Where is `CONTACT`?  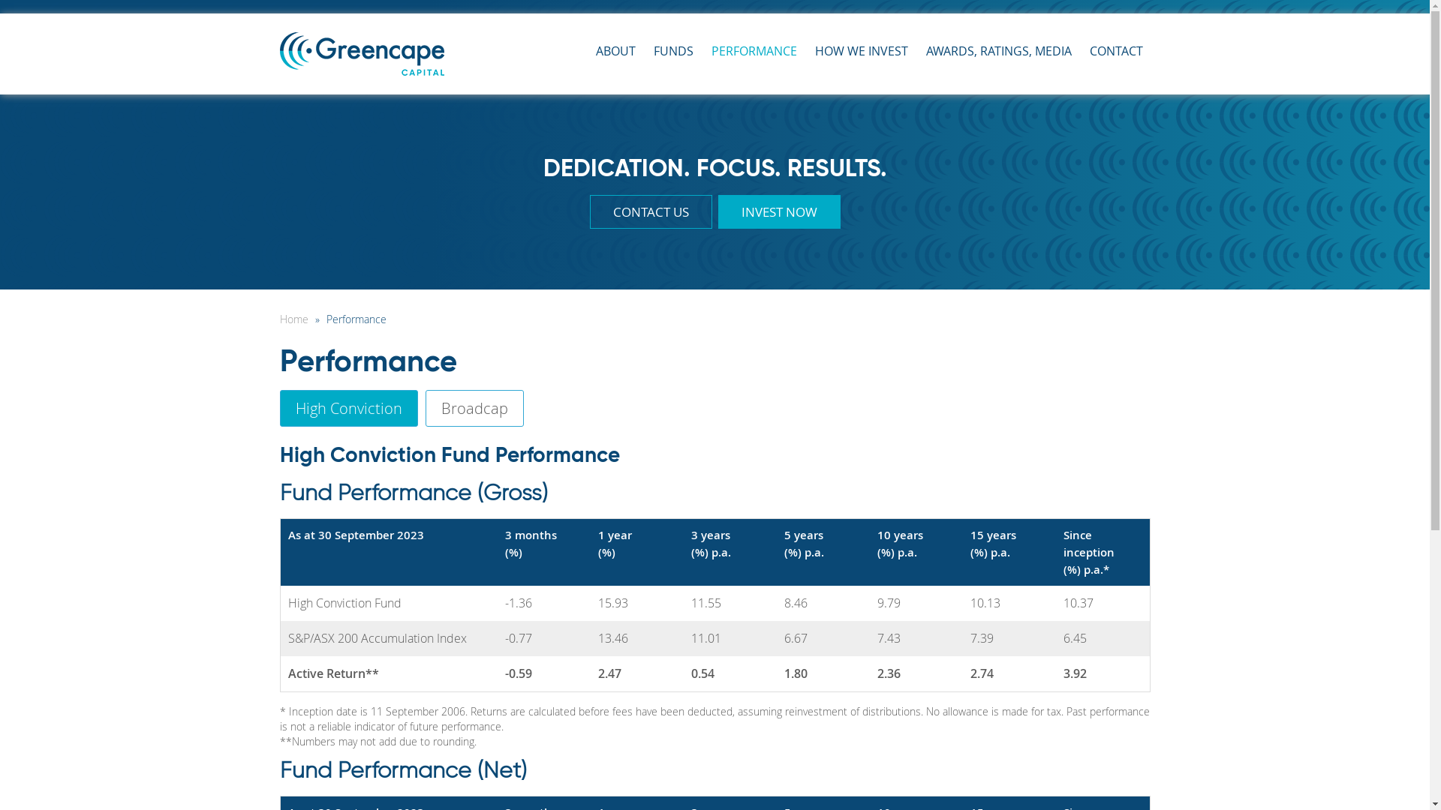
CONTACT is located at coordinates (1117, 51).